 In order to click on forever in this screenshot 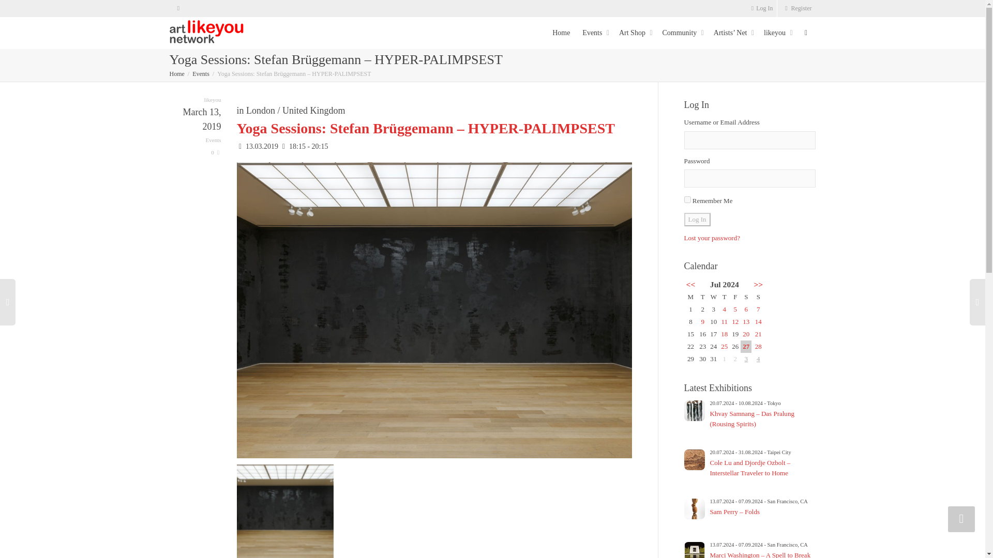, I will do `click(687, 199)`.